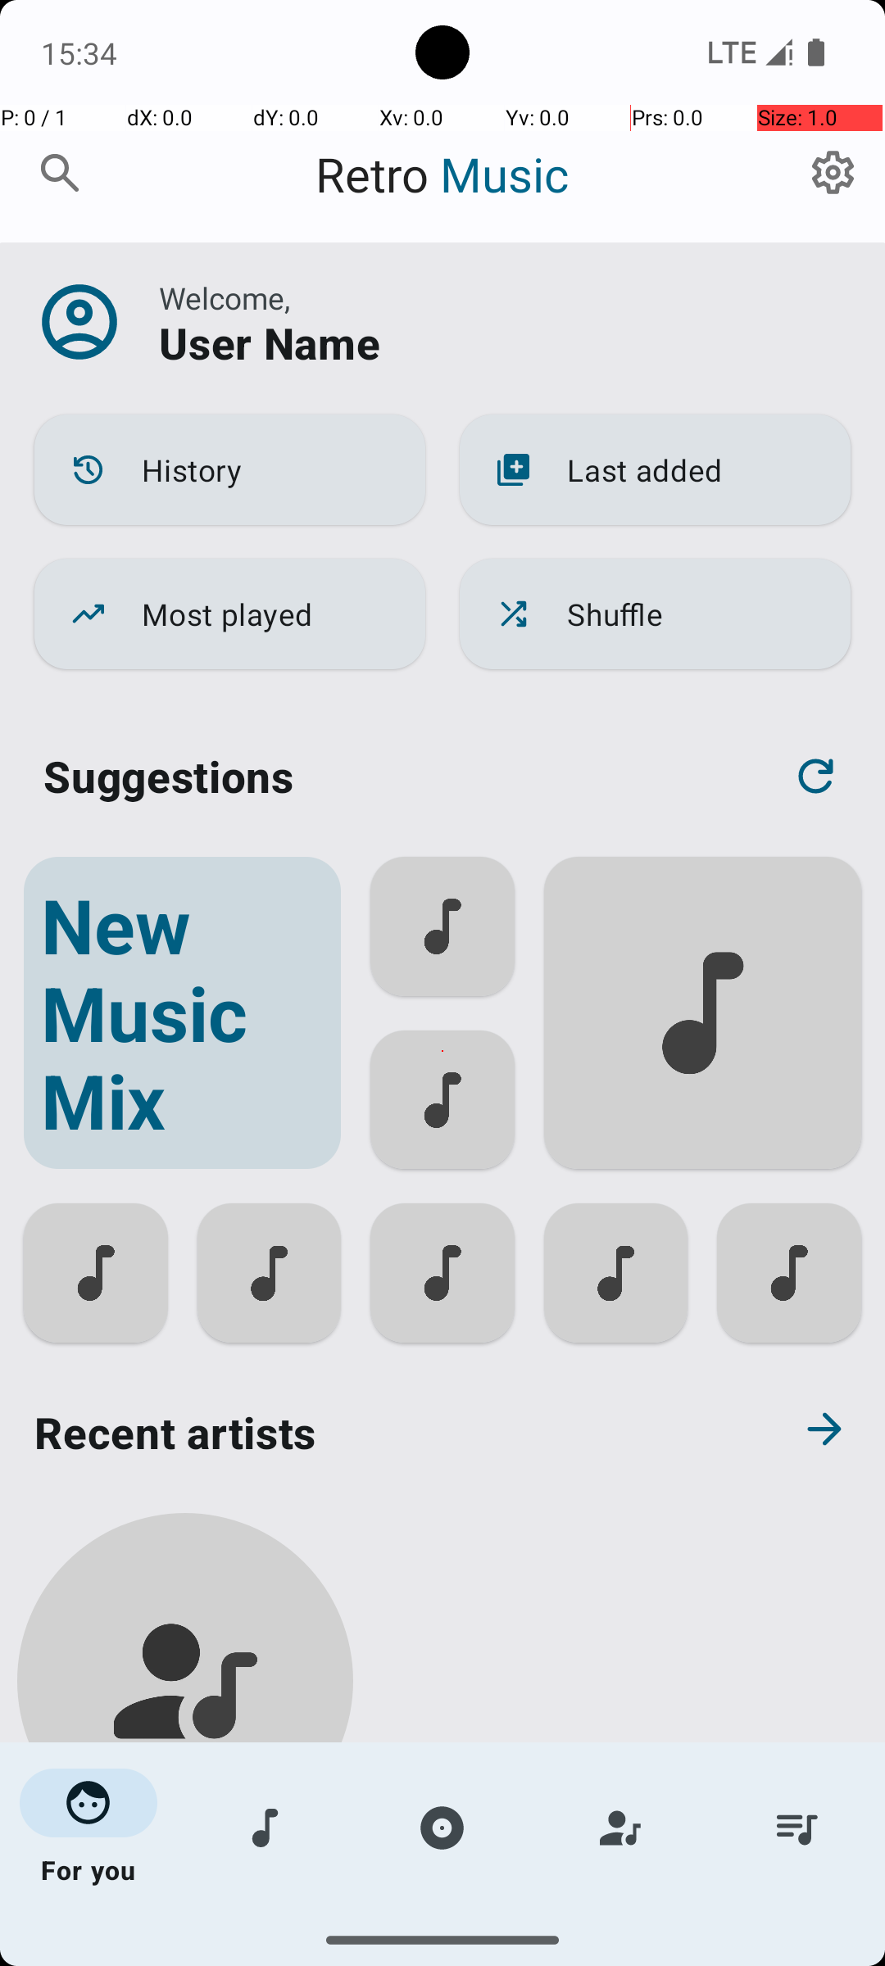 The height and width of the screenshot is (1966, 885). What do you see at coordinates (382, 1432) in the screenshot?
I see `Recent artists` at bounding box center [382, 1432].